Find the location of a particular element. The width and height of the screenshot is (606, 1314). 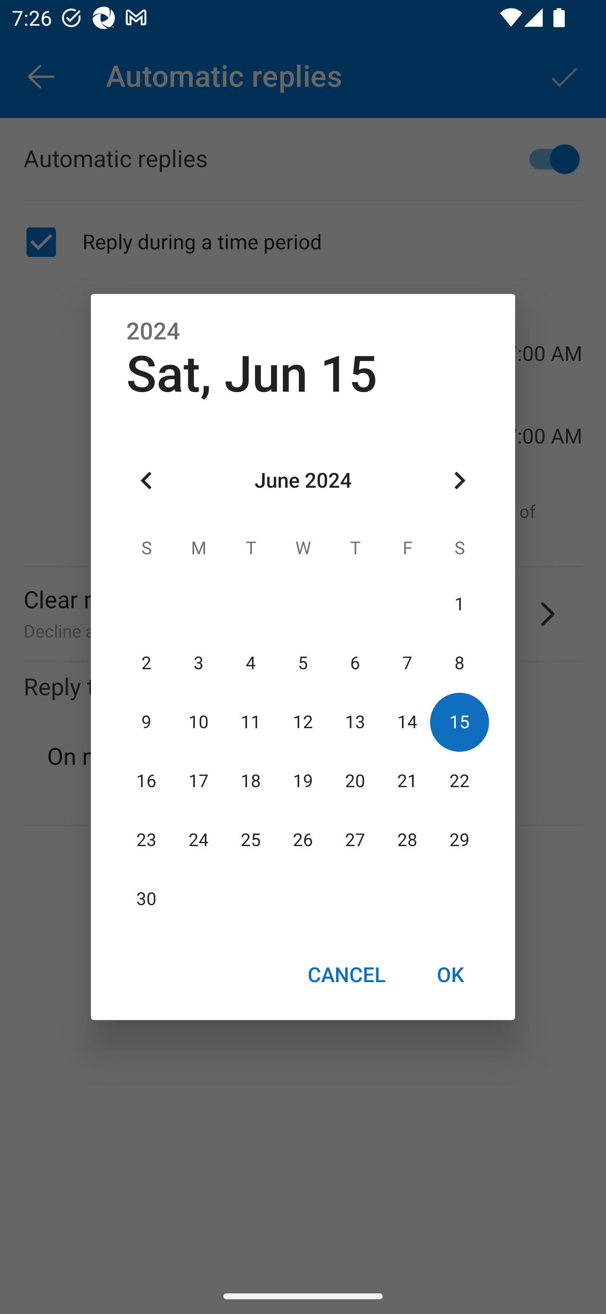

11 11 June 2024 is located at coordinates (251, 722).